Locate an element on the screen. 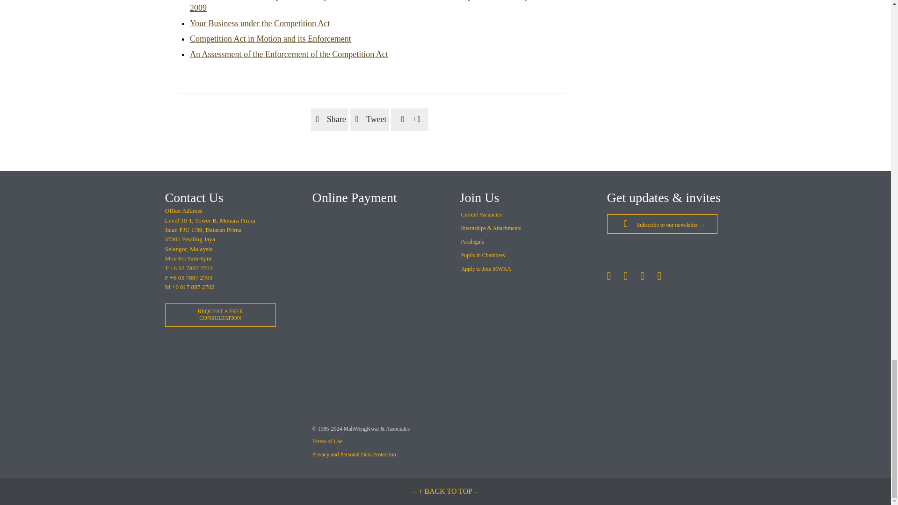 This screenshot has width=898, height=505. Share on Twitter is located at coordinates (369, 120).